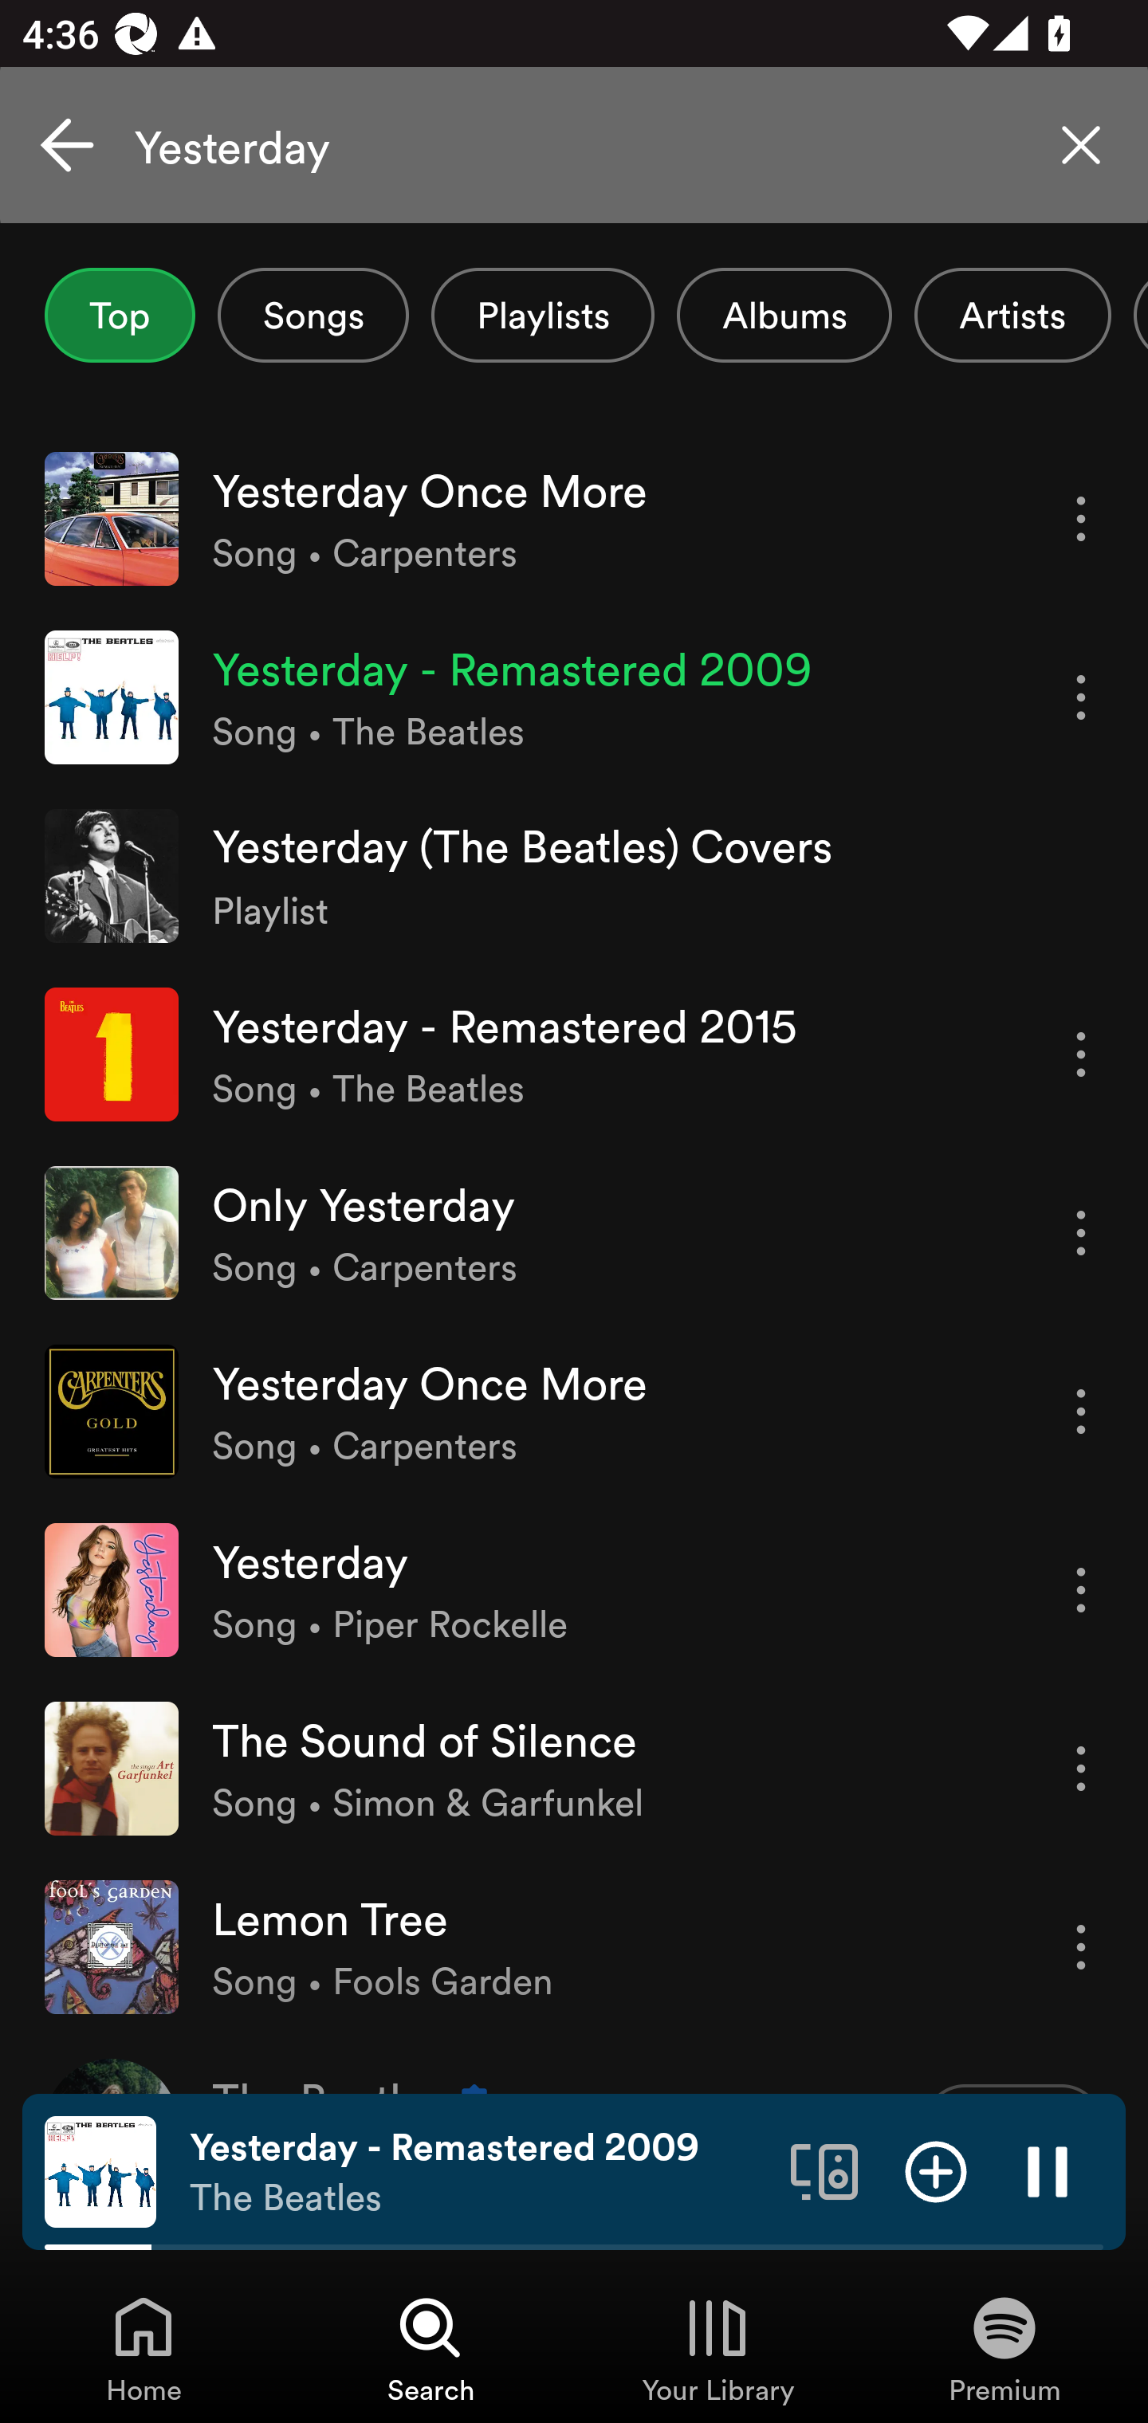 This screenshot has height=2423, width=1148. What do you see at coordinates (936, 2170) in the screenshot?
I see `Add item` at bounding box center [936, 2170].